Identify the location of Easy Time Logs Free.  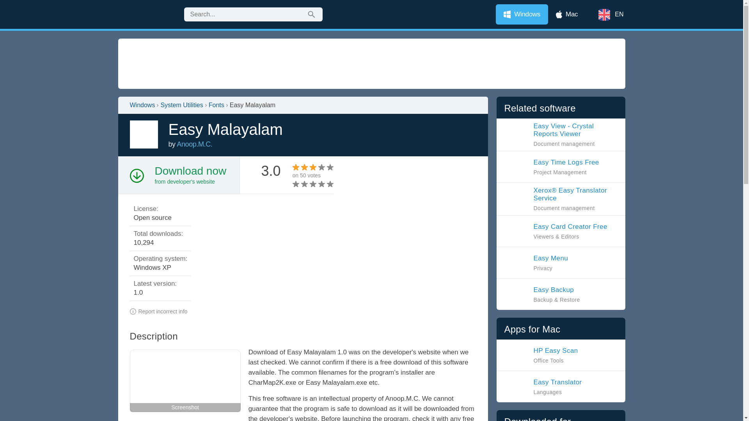
(194, 144).